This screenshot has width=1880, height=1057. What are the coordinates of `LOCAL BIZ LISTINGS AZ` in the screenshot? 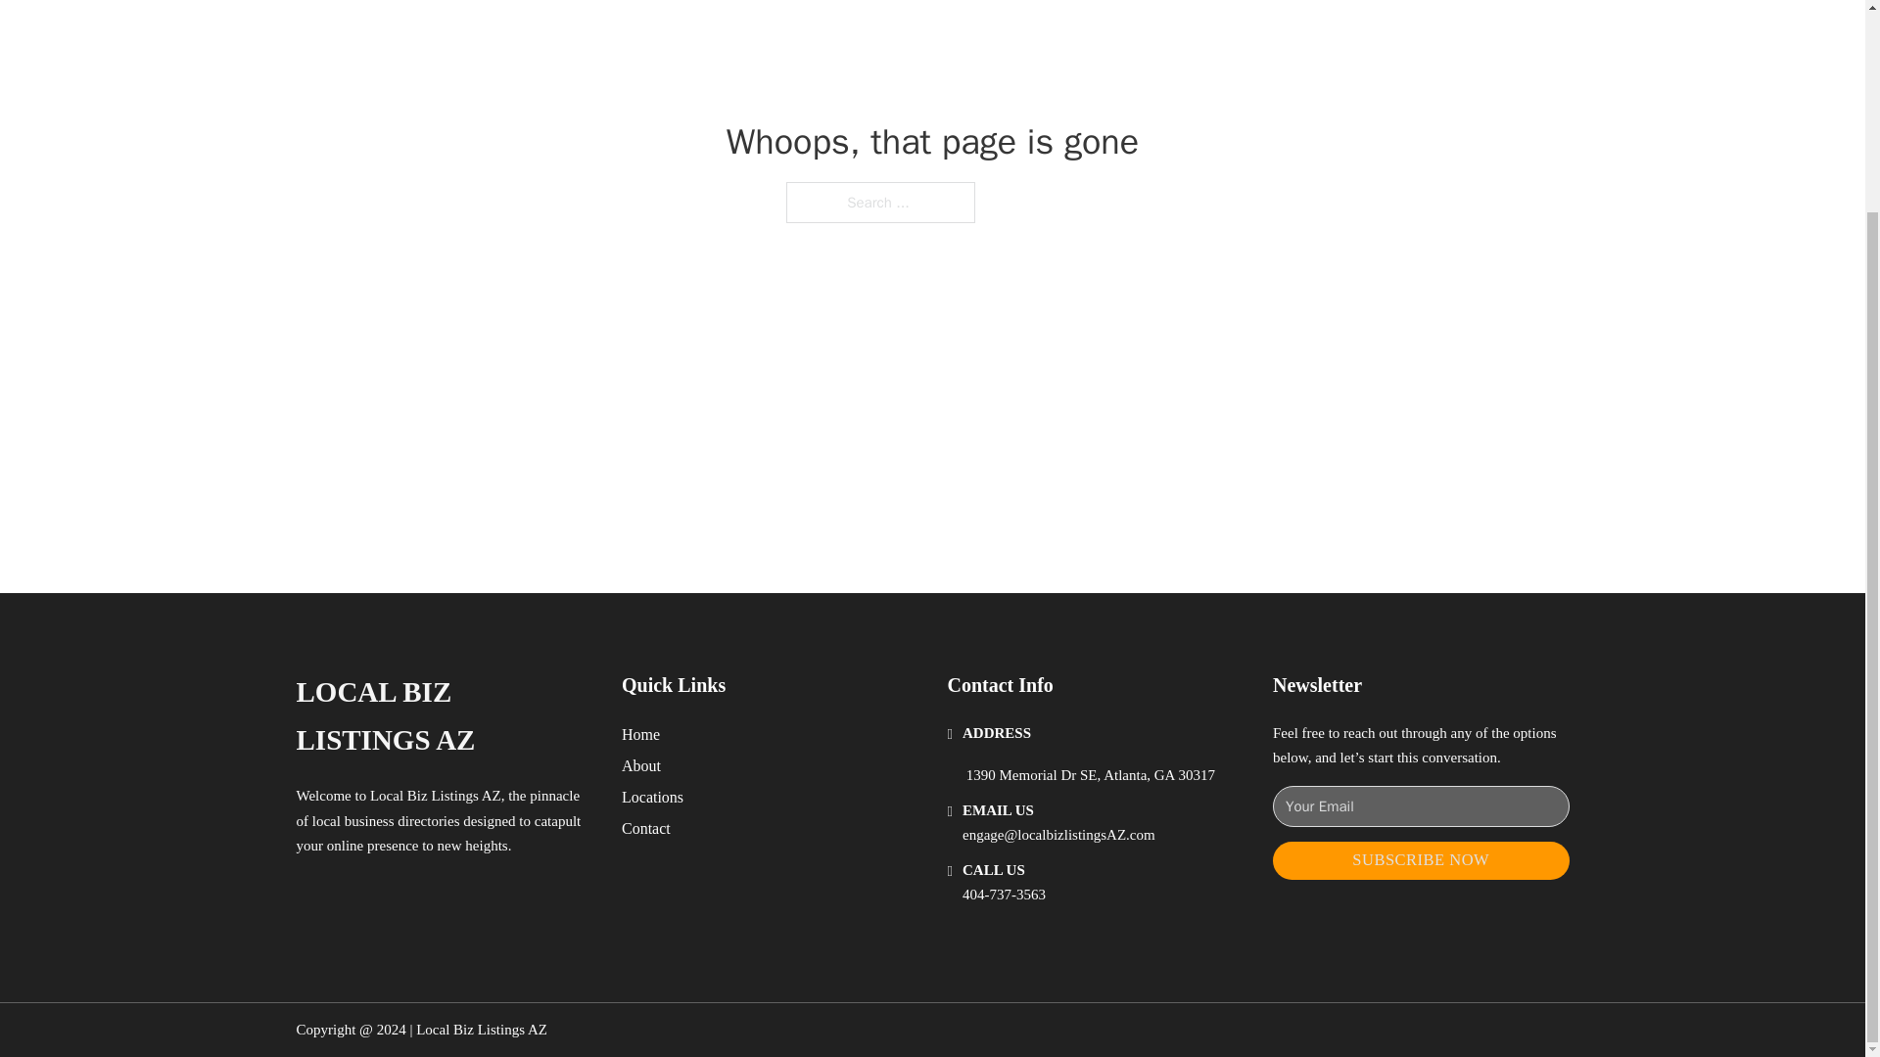 It's located at (443, 716).